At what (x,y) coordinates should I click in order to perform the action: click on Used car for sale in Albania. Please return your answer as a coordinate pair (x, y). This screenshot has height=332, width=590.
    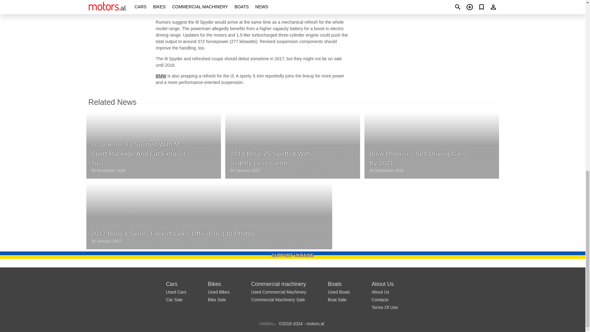
    Looking at the image, I should click on (161, 76).